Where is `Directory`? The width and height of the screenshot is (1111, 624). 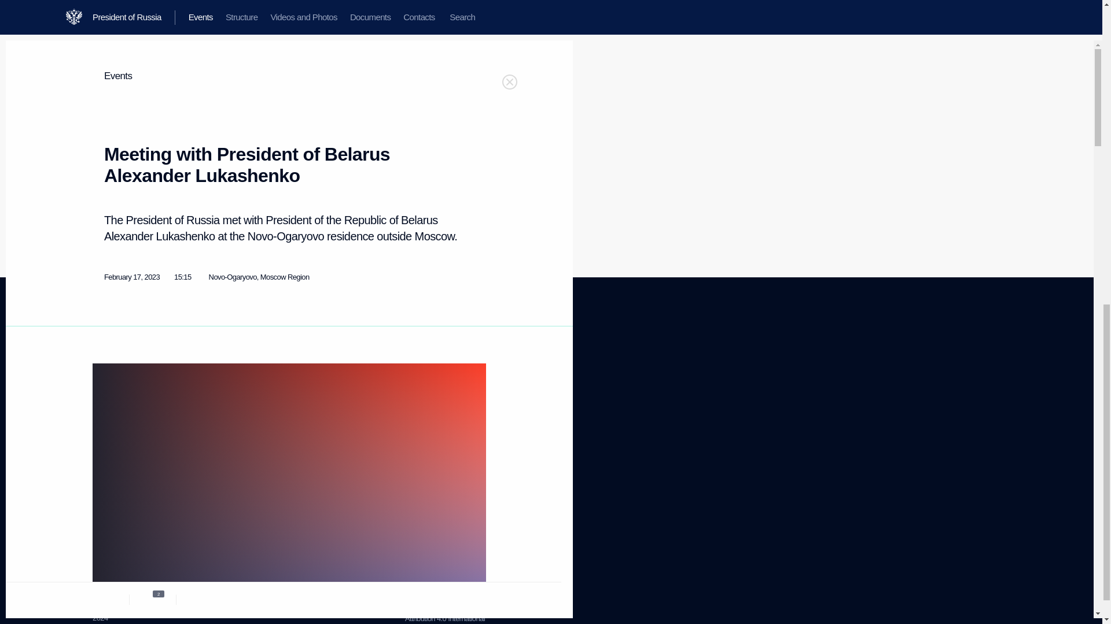 Directory is located at coordinates (121, 395).